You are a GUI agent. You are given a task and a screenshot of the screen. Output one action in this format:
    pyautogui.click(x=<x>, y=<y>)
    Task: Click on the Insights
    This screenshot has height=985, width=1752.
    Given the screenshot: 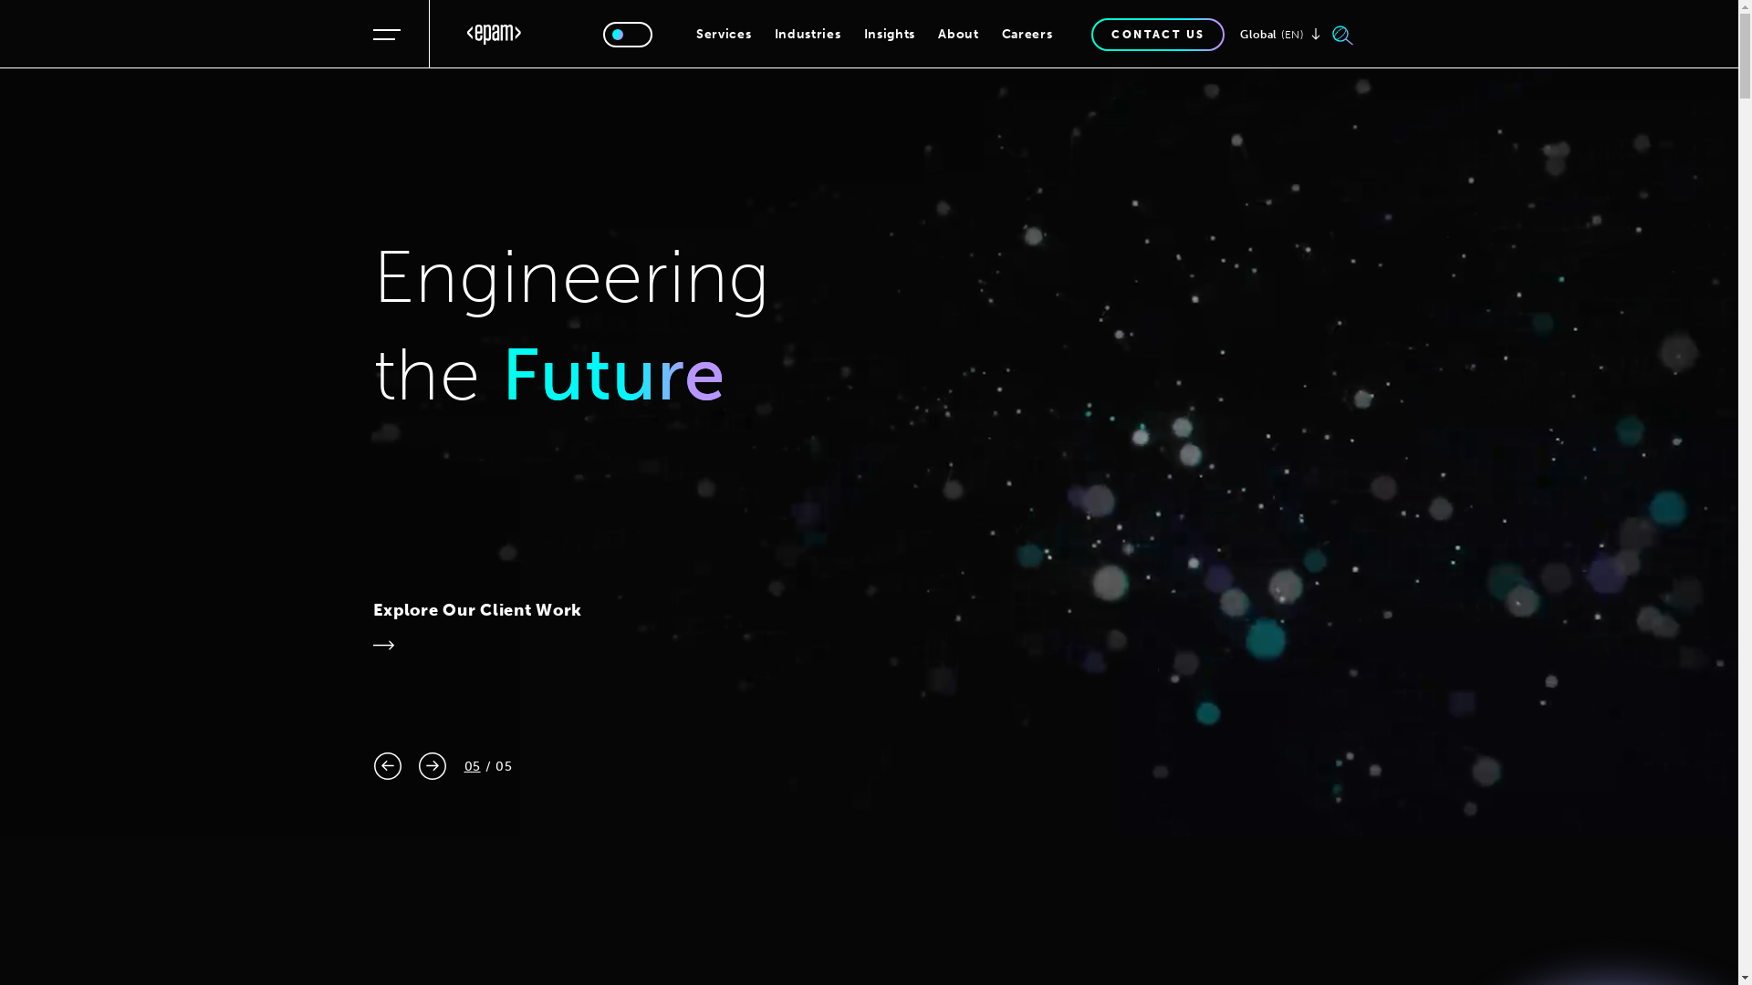 What is the action you would take?
    pyautogui.click(x=889, y=35)
    